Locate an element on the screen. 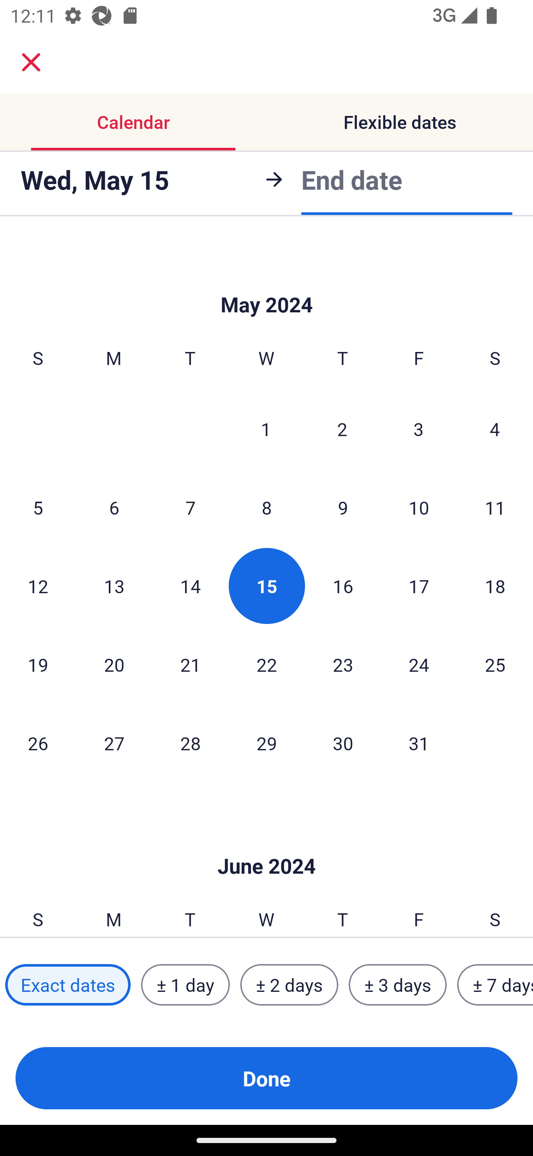  5 Sunday, May 5, 2024 is located at coordinates (38, 507).